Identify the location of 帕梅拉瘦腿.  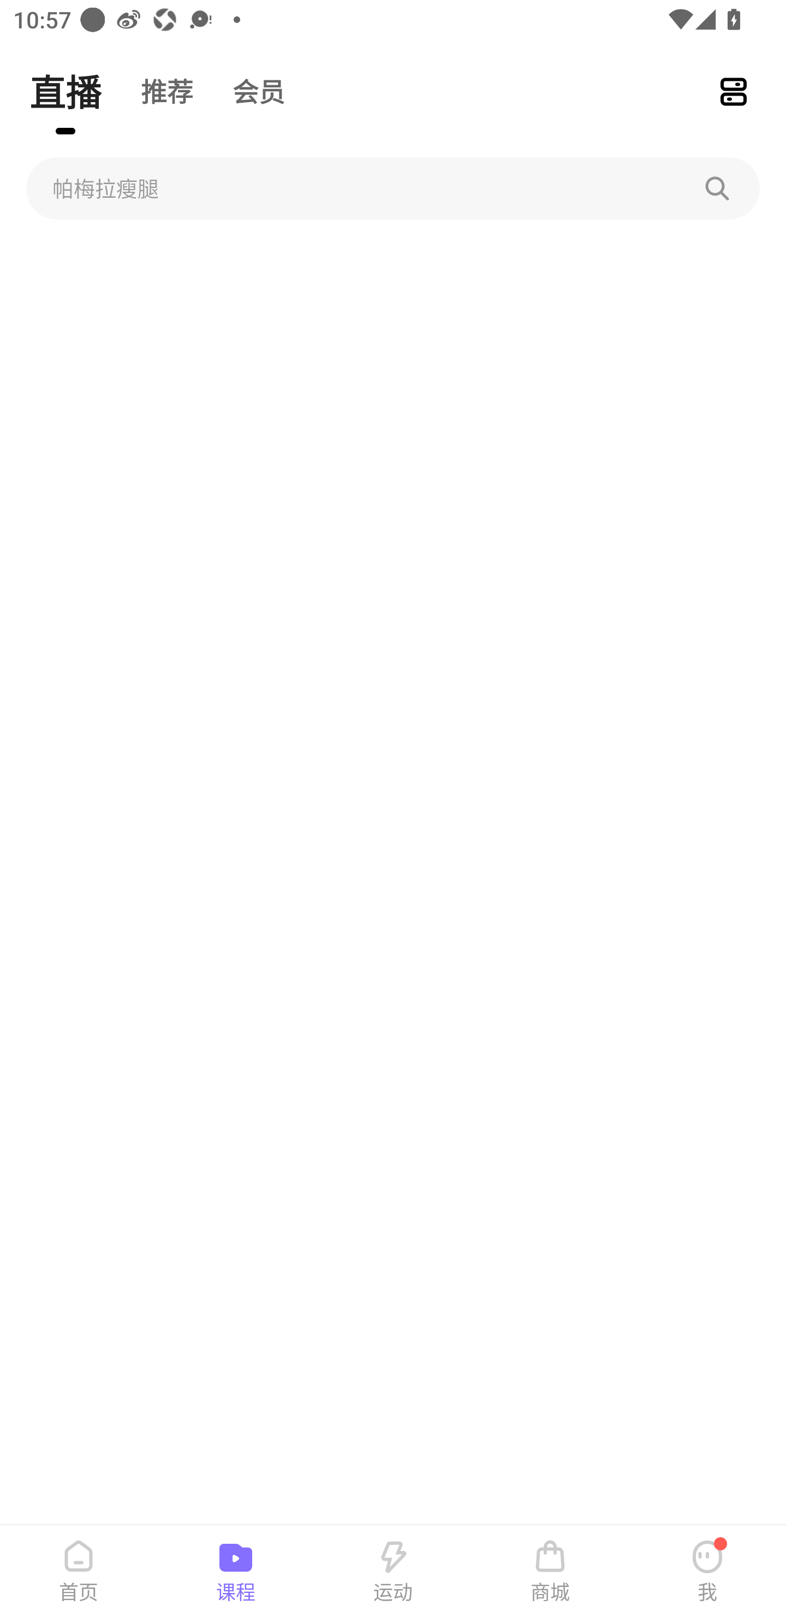
(393, 188).